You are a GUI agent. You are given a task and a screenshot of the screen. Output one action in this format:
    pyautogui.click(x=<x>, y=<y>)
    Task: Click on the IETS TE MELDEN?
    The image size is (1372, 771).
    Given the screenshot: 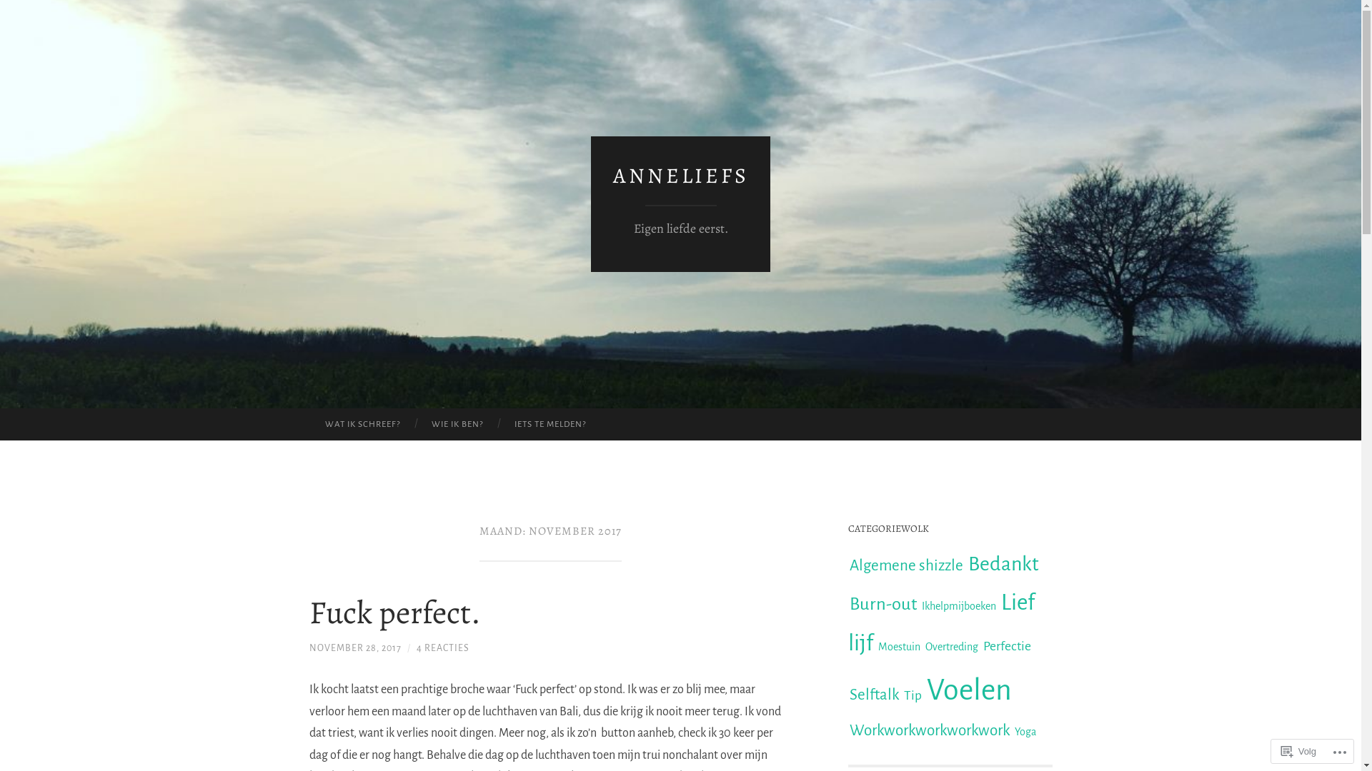 What is the action you would take?
    pyautogui.click(x=550, y=425)
    